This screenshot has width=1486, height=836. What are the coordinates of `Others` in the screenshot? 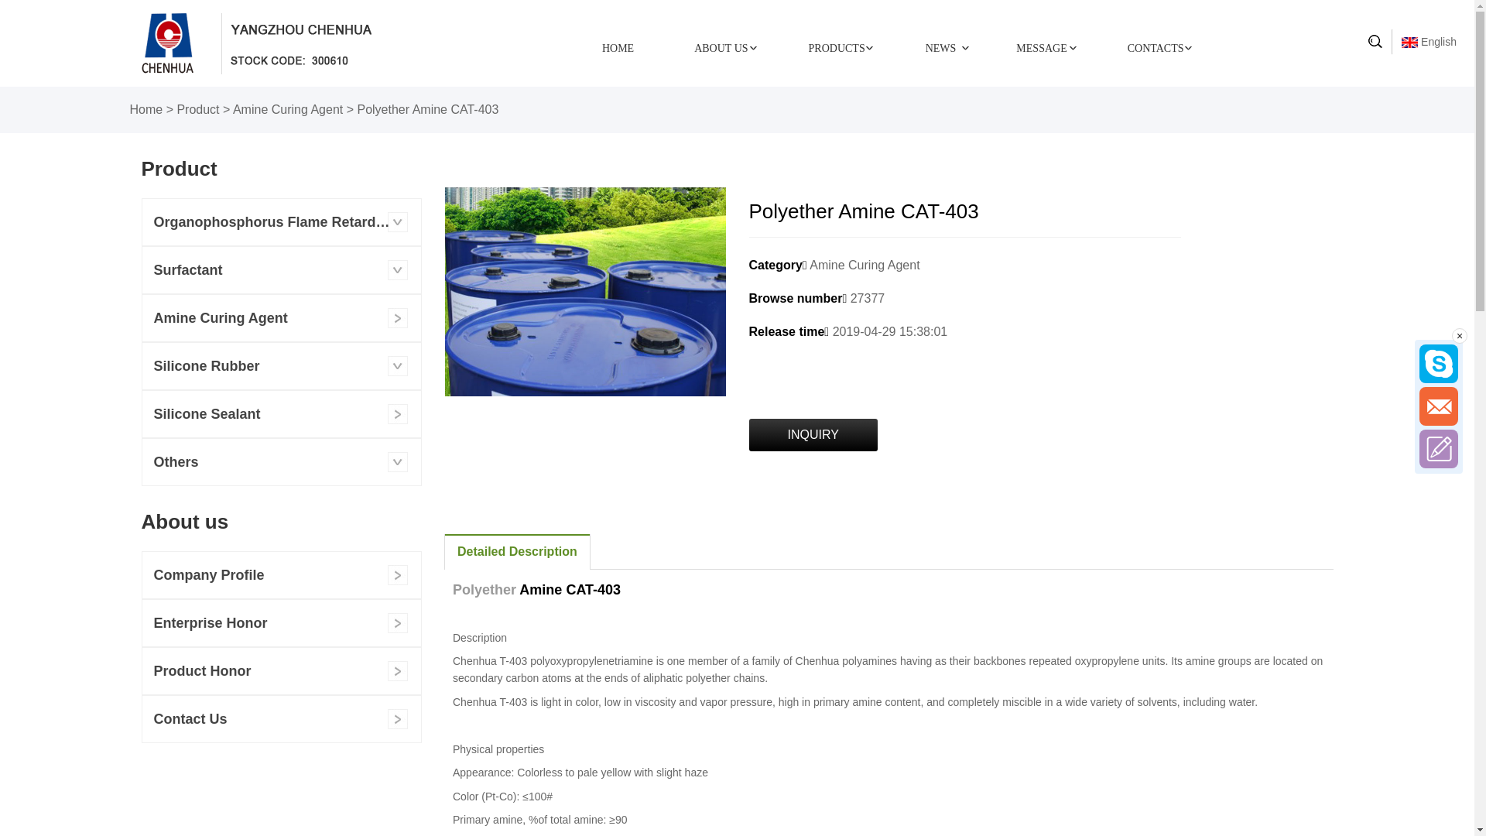 It's located at (282, 462).